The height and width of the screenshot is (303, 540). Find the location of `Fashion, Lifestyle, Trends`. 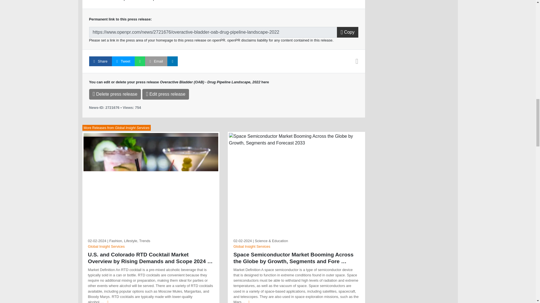

Fashion, Lifestyle, Trends is located at coordinates (129, 241).